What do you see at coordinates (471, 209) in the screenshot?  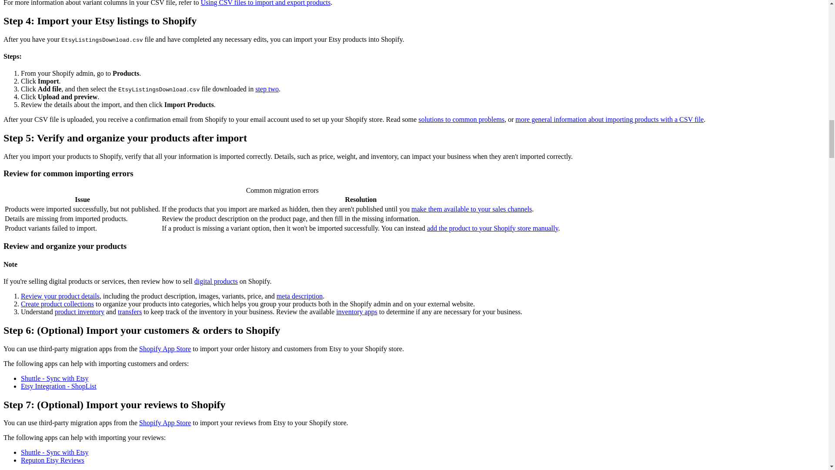 I see `make them available to your sales channels` at bounding box center [471, 209].